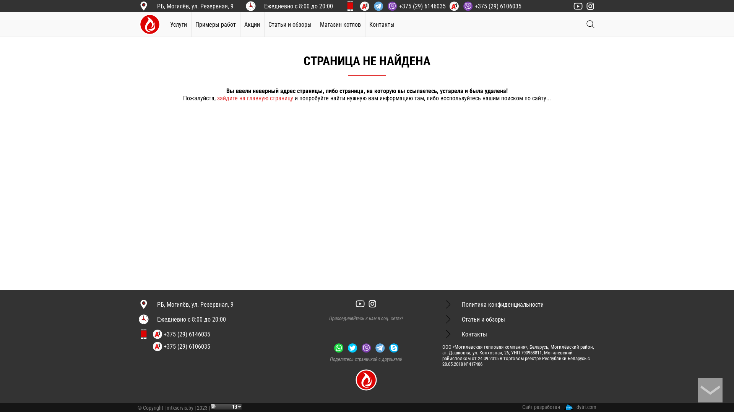 This screenshot has height=412, width=734. Describe the element at coordinates (366, 348) in the screenshot. I see `Viber` at that location.